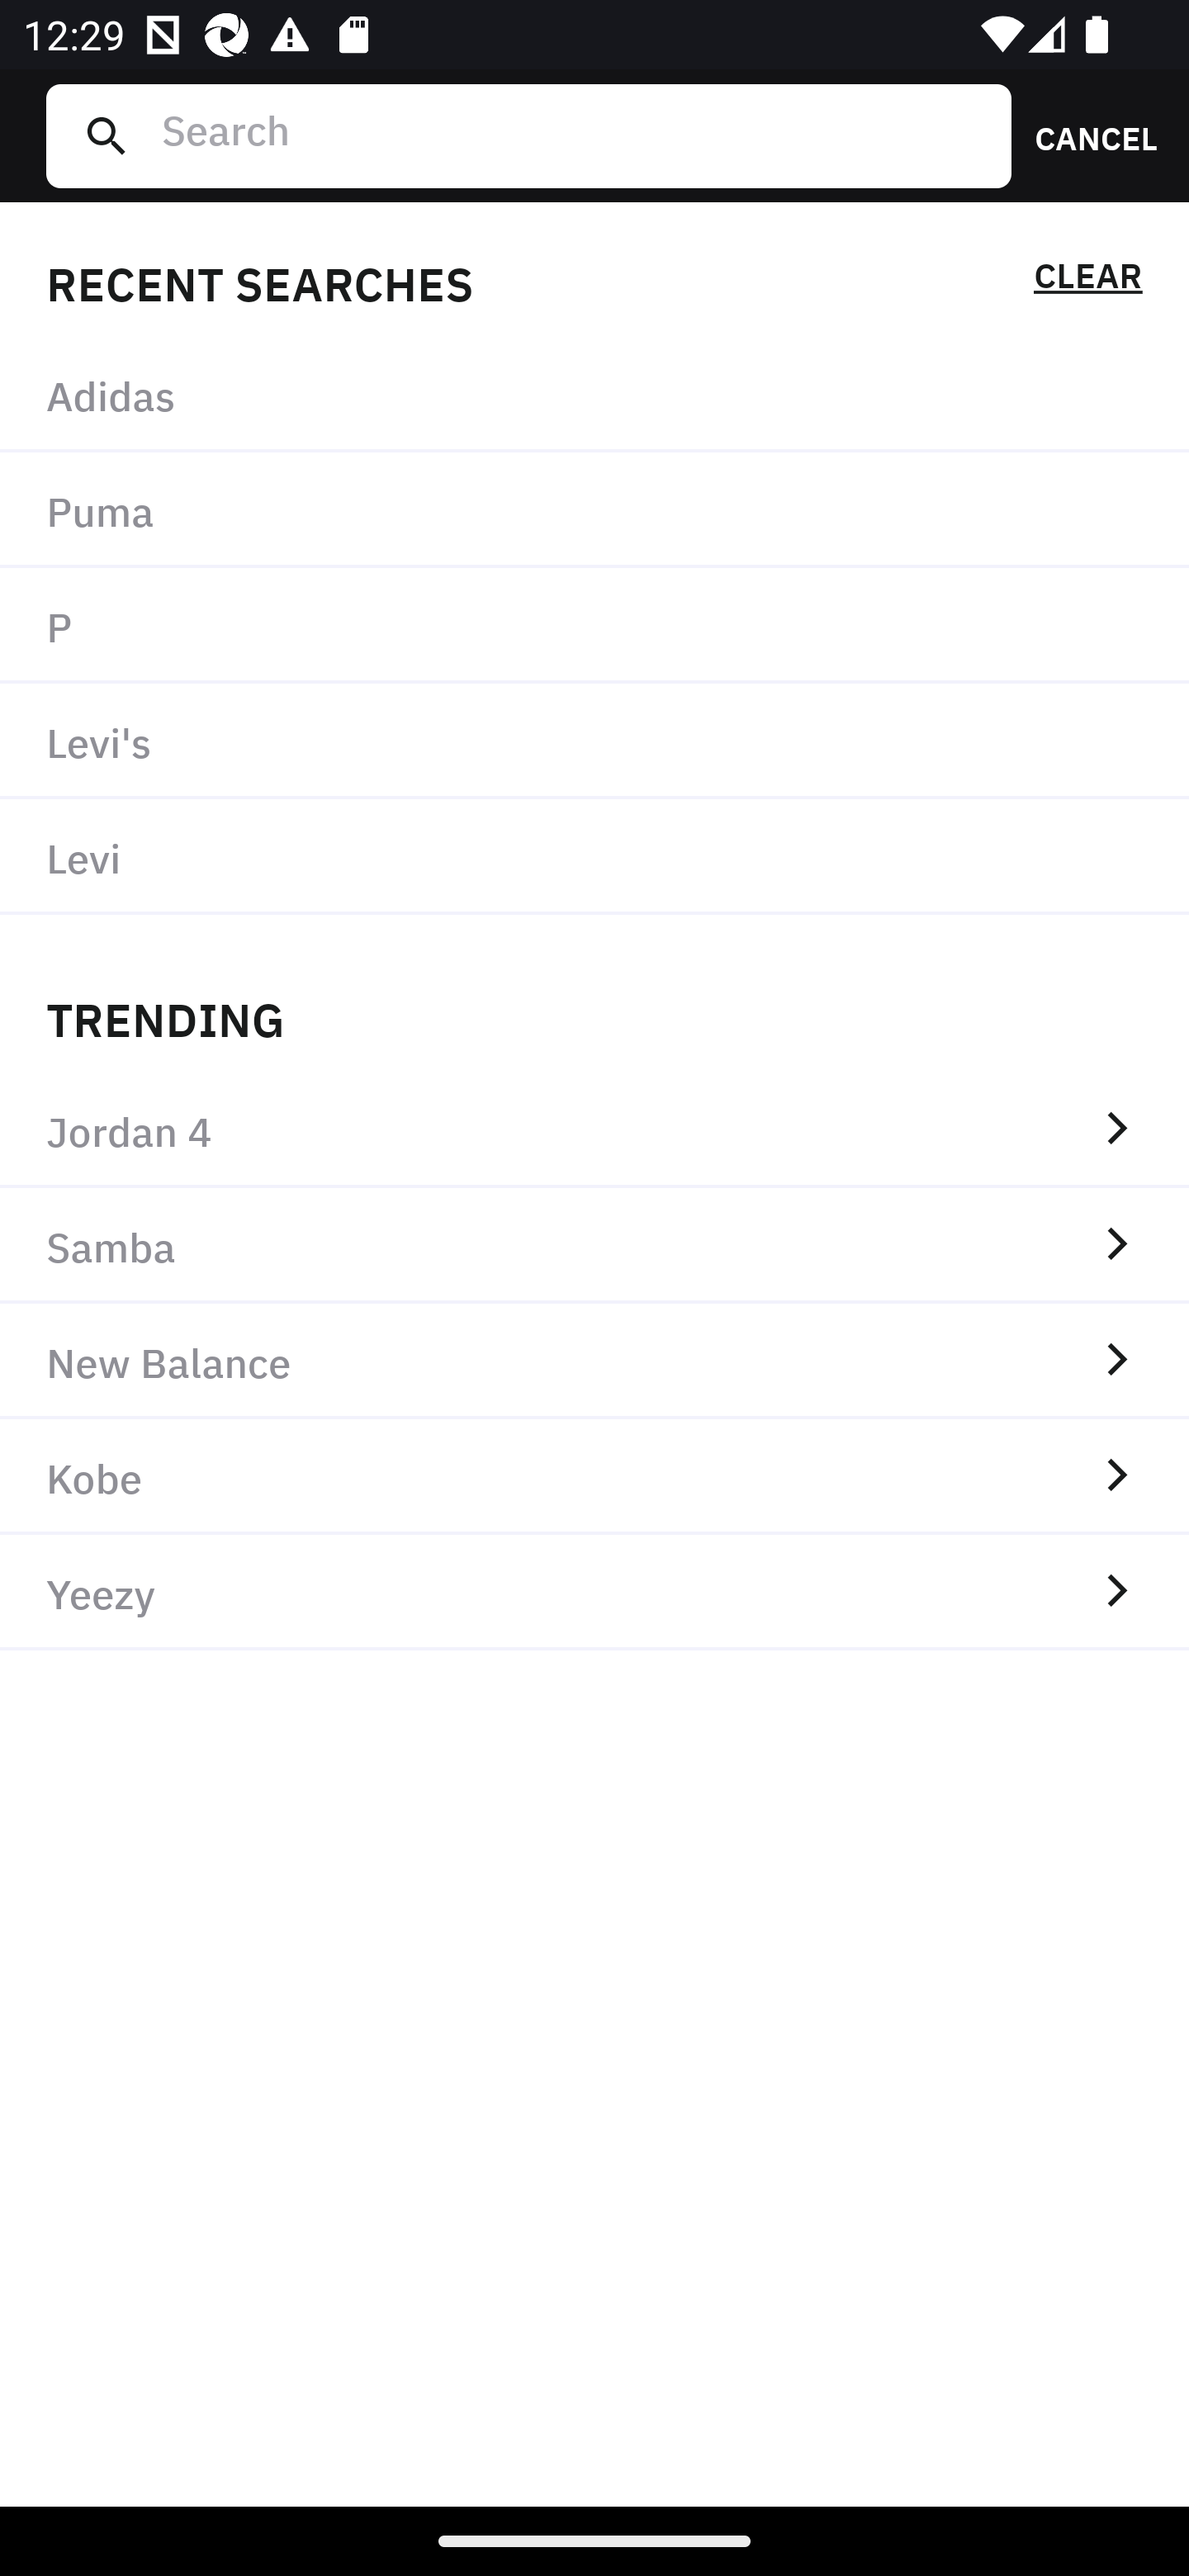 This screenshot has width=1189, height=2576. I want to click on CLEAR, so click(1087, 281).